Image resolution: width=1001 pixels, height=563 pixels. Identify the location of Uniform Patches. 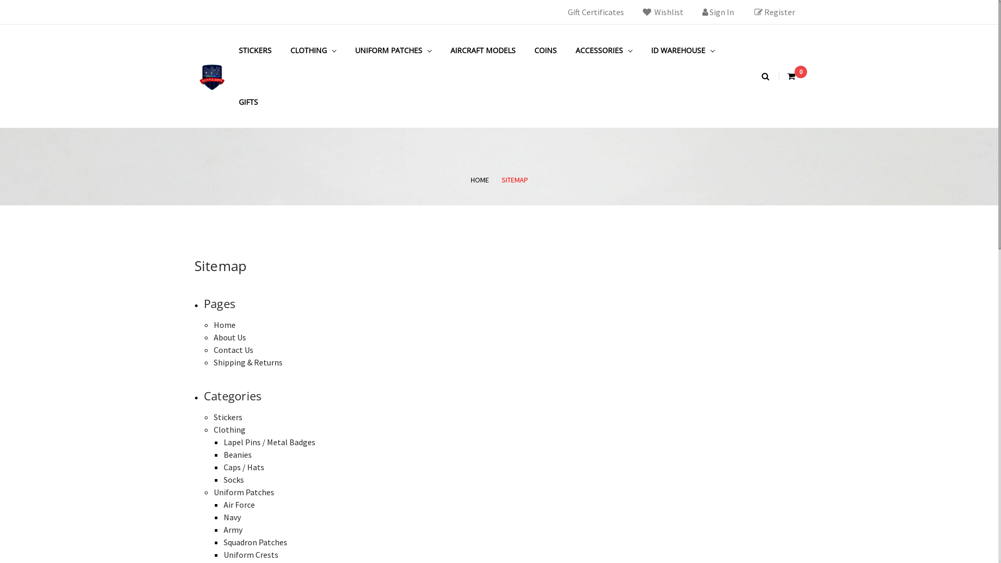
(244, 492).